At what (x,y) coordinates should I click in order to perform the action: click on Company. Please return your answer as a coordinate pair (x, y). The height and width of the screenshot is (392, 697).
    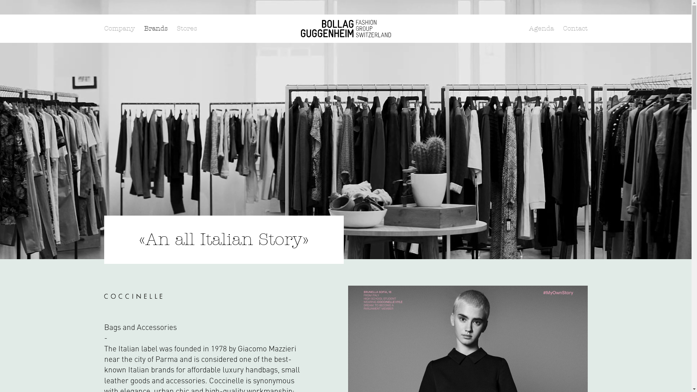
    Looking at the image, I should click on (119, 28).